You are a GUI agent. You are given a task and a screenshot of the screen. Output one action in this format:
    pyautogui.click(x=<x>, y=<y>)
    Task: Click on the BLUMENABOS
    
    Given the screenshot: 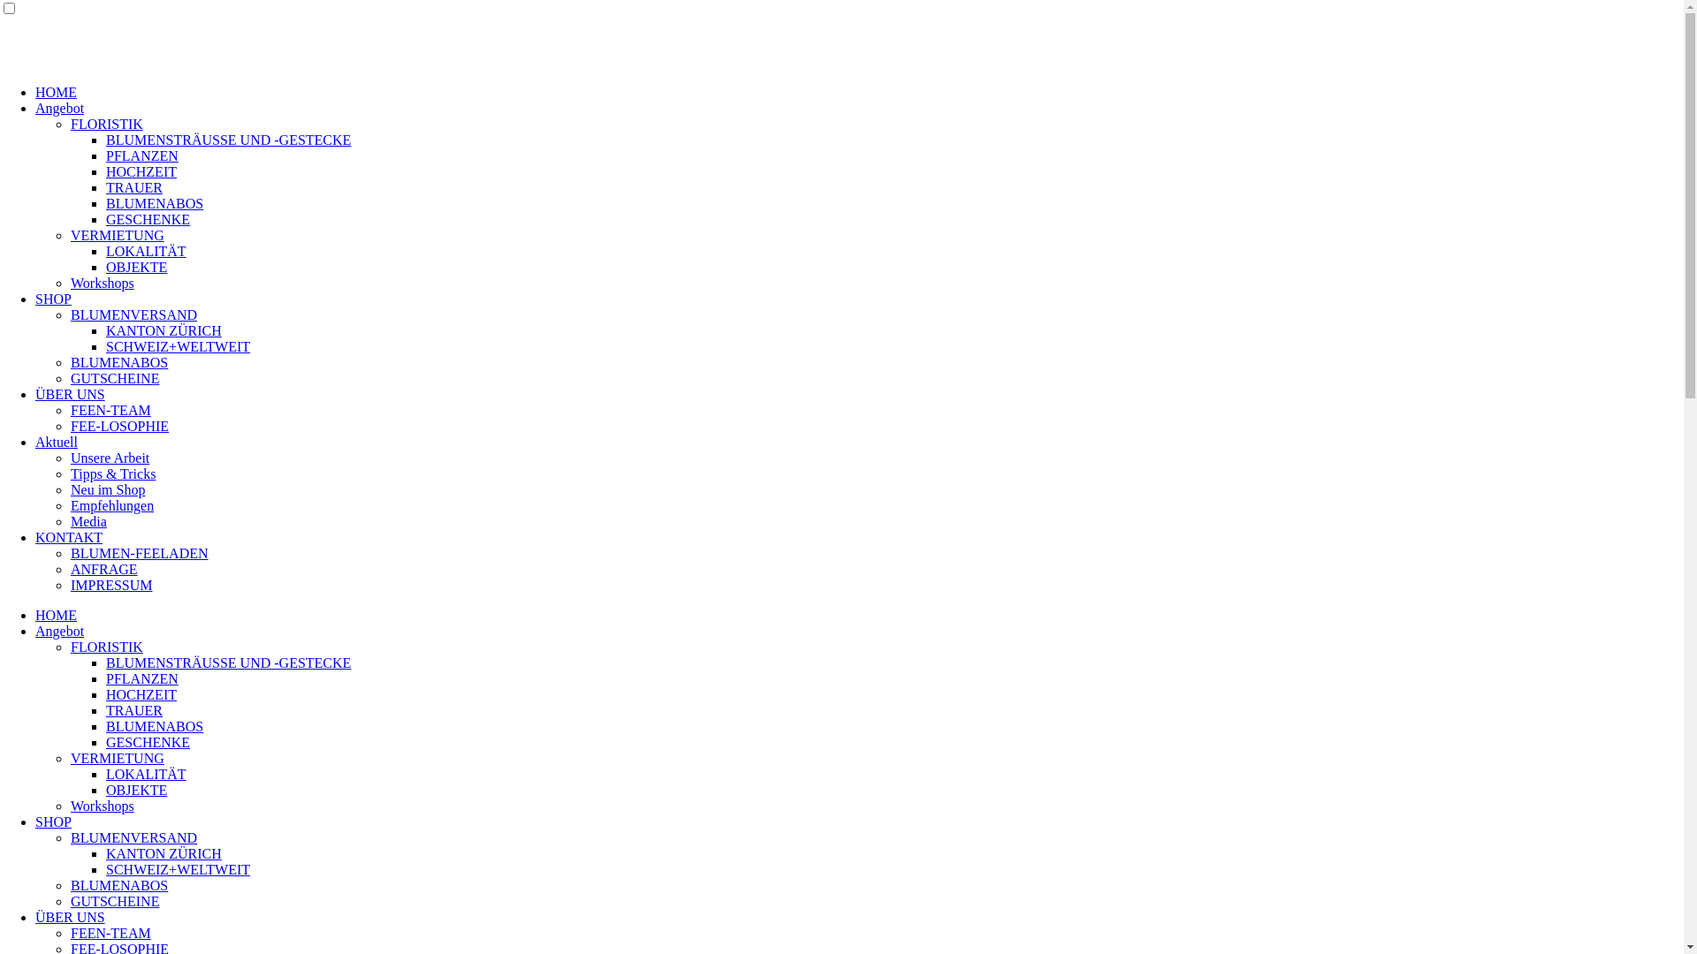 What is the action you would take?
    pyautogui.click(x=119, y=362)
    